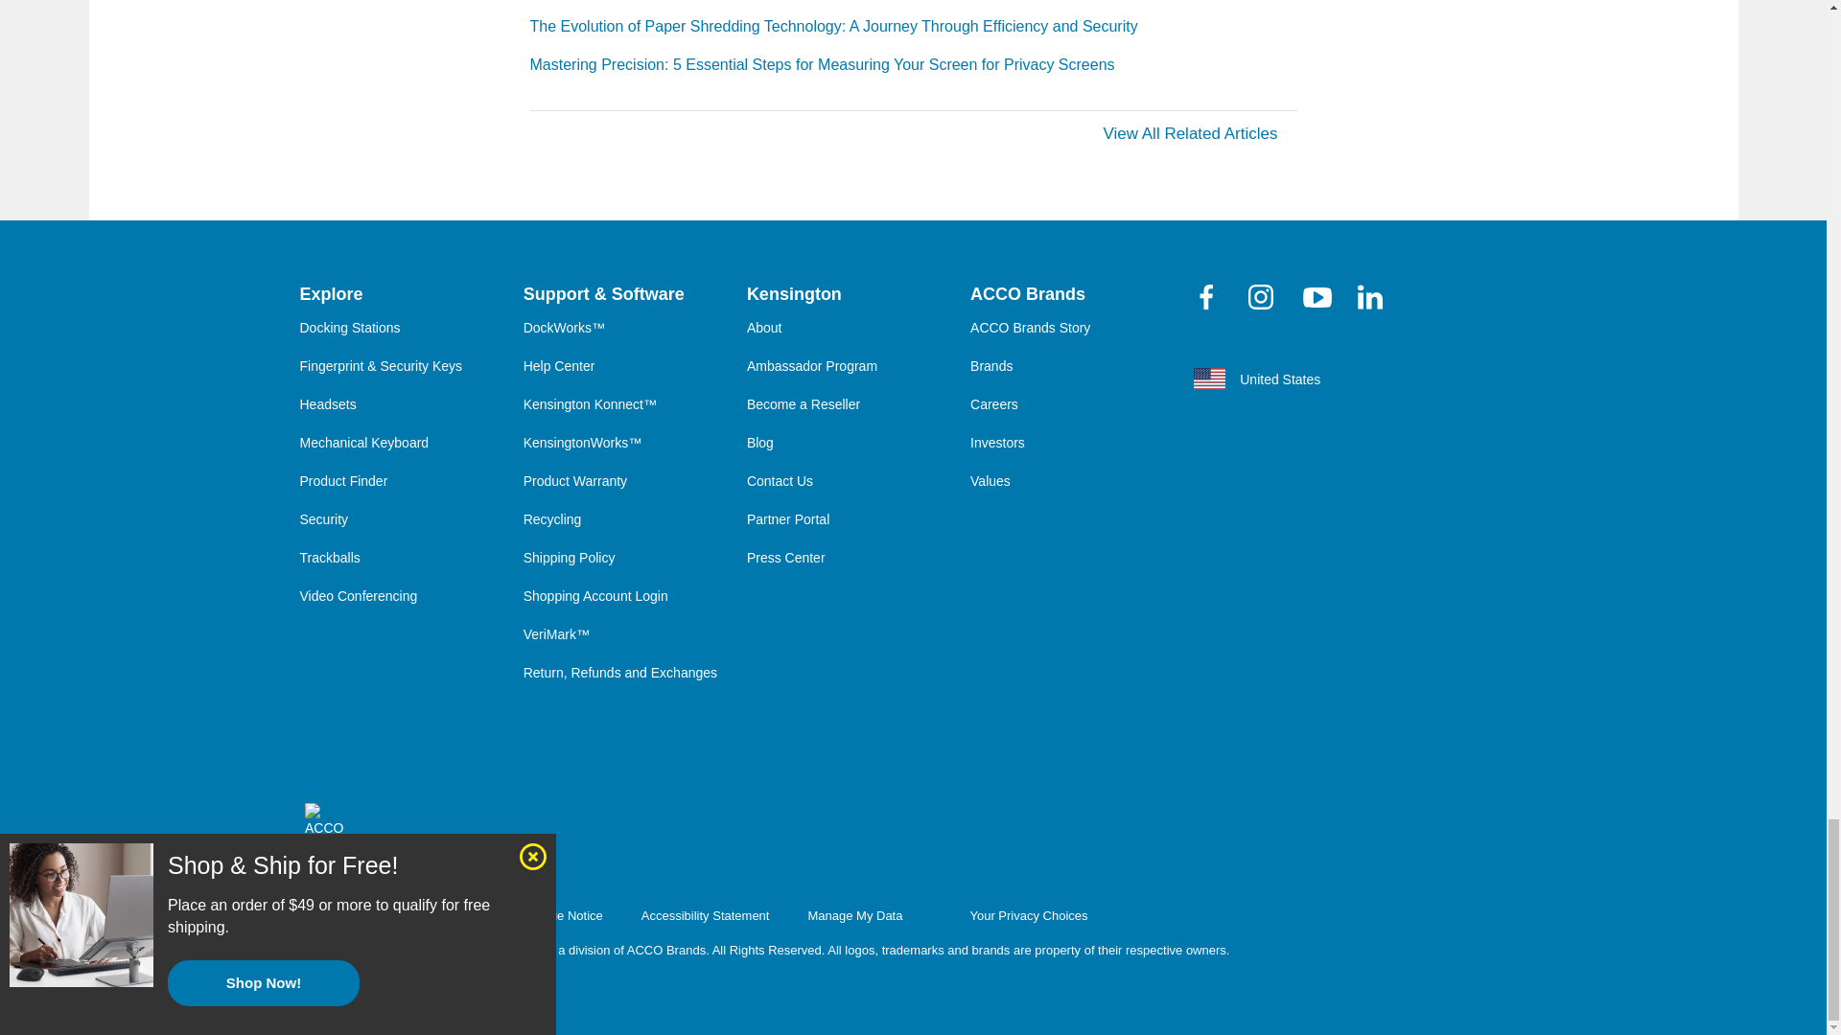 The height and width of the screenshot is (1035, 1841). I want to click on Change Country, so click(1319, 379).